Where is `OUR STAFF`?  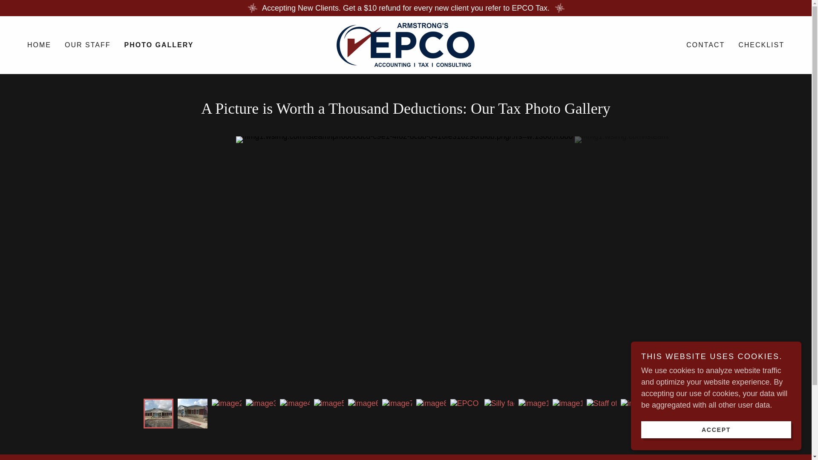 OUR STAFF is located at coordinates (87, 45).